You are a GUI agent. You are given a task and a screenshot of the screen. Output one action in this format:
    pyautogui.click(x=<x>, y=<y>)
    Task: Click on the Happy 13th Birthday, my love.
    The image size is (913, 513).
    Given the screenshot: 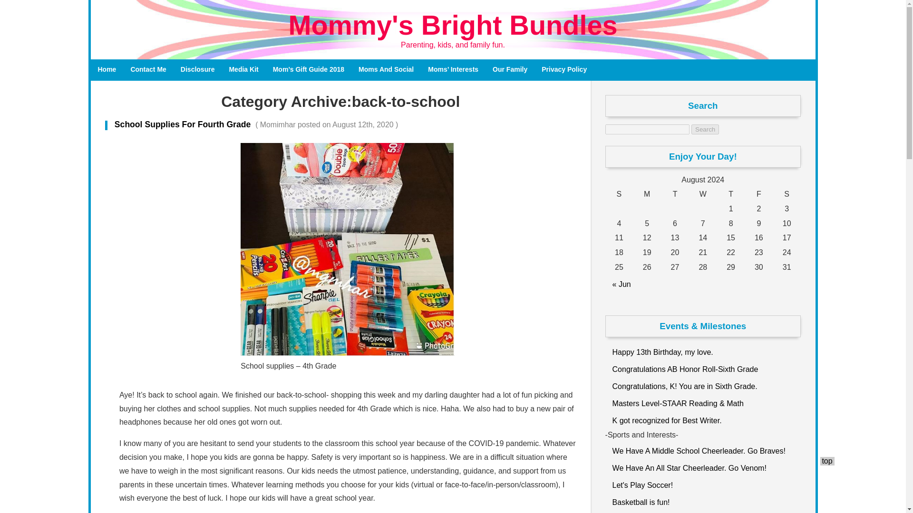 What is the action you would take?
    pyautogui.click(x=703, y=351)
    